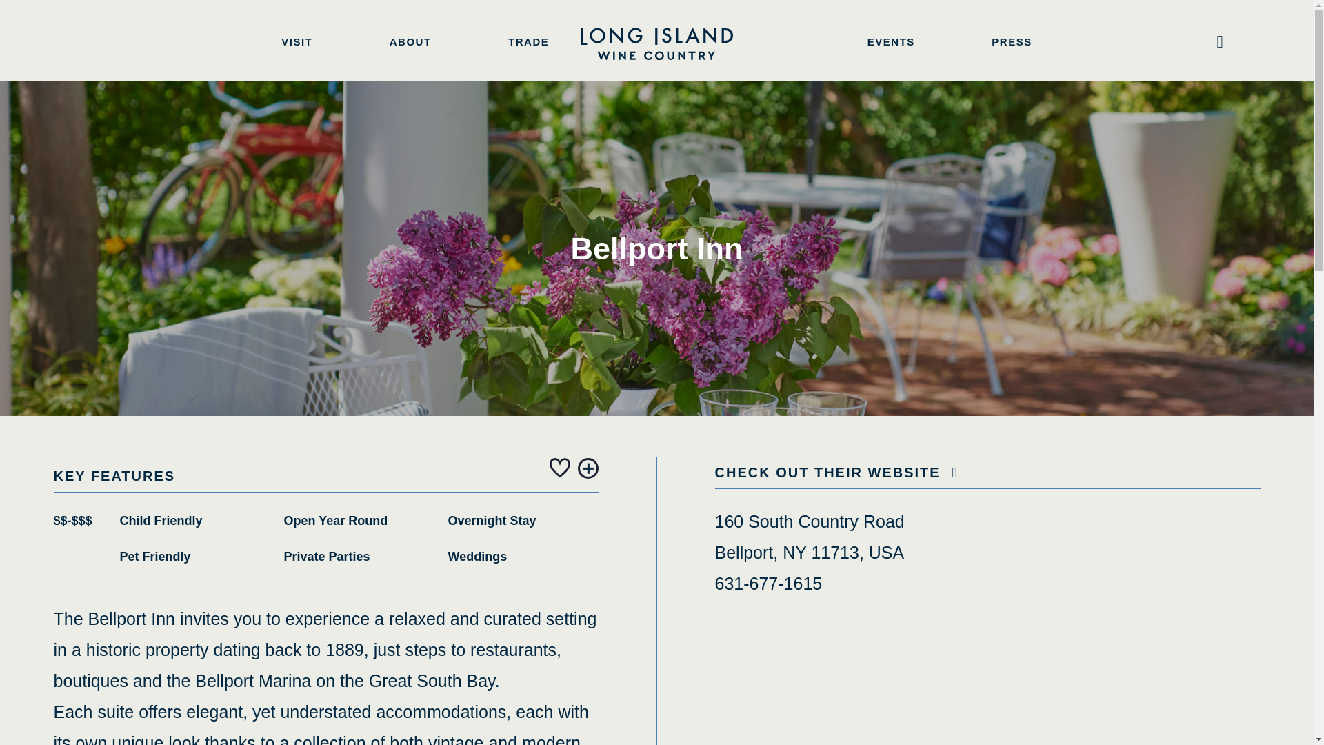 Image resolution: width=1324 pixels, height=745 pixels. Describe the element at coordinates (297, 41) in the screenshot. I see `VISIT` at that location.